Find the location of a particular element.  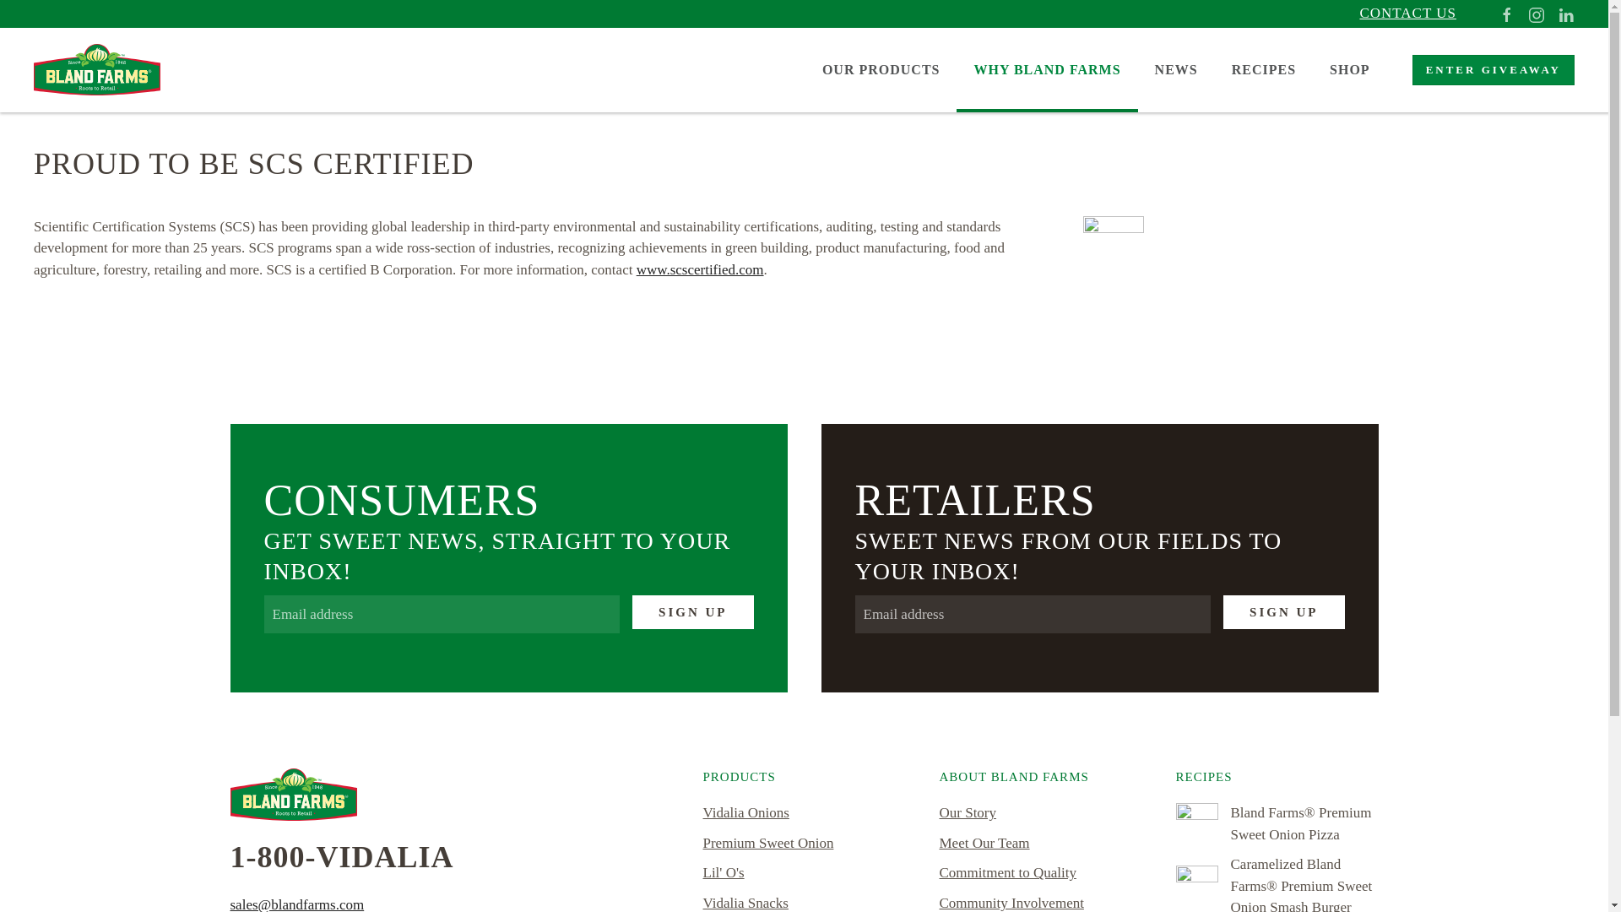

www.scscertified.com is located at coordinates (700, 269).